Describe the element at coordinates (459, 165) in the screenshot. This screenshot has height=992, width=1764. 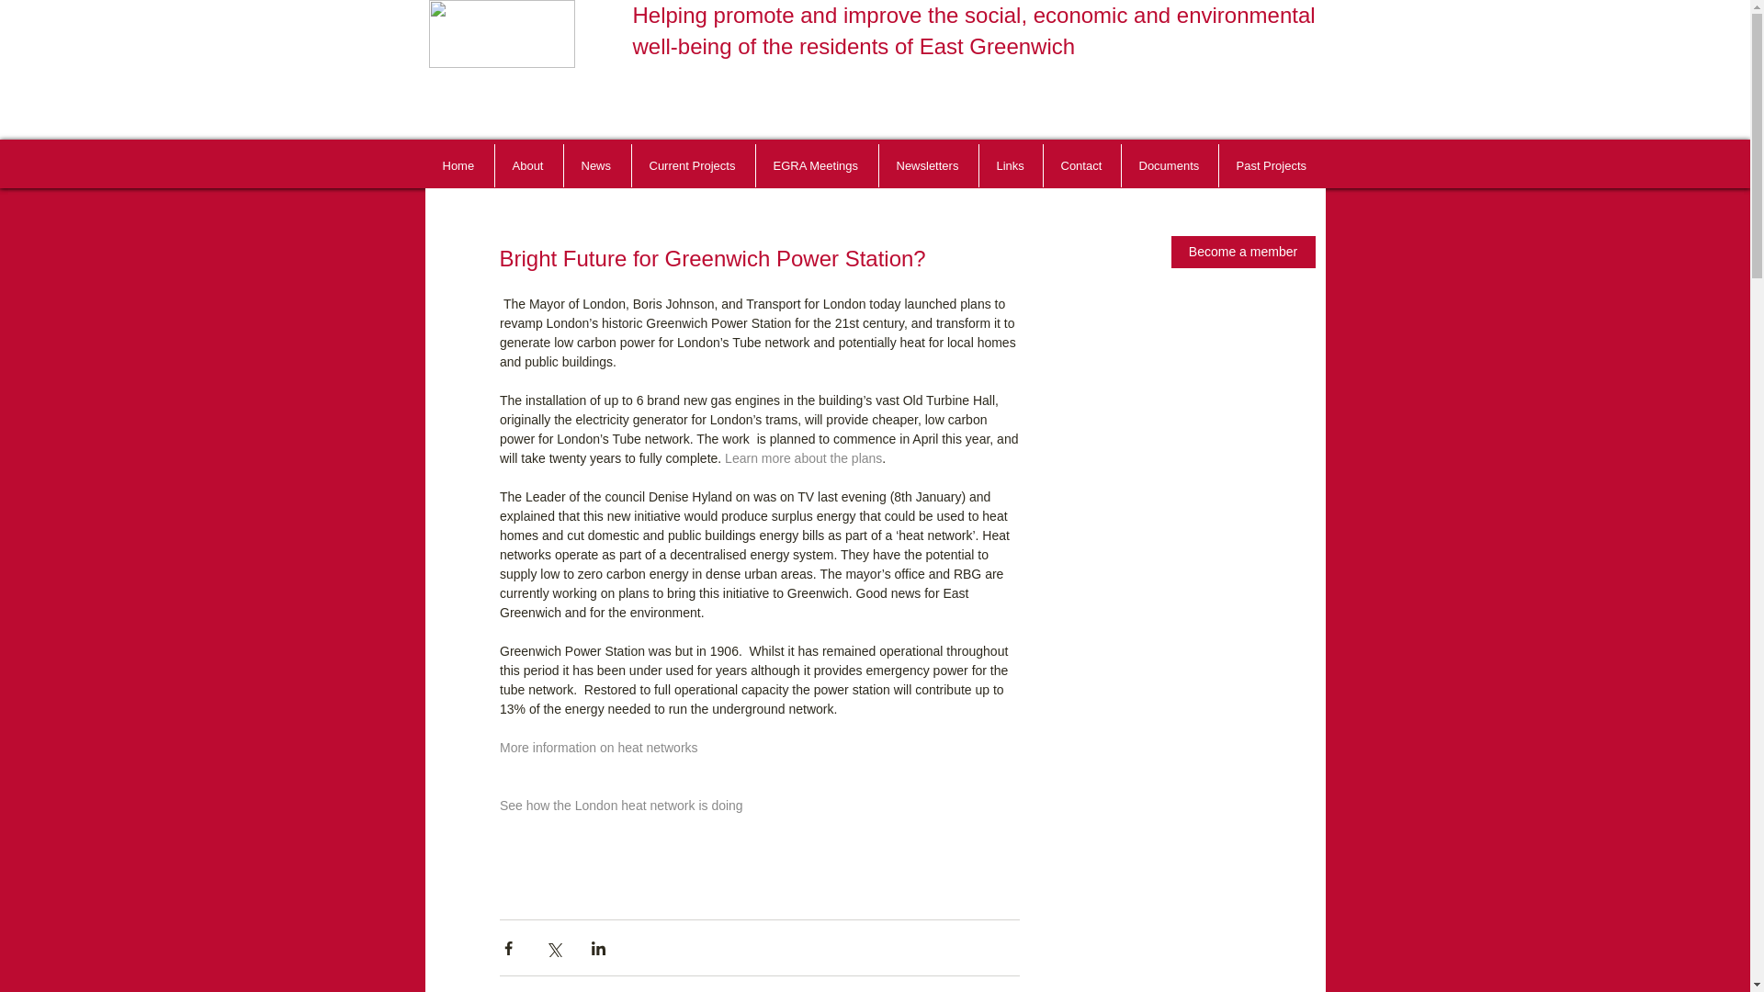
I see `Home` at that location.